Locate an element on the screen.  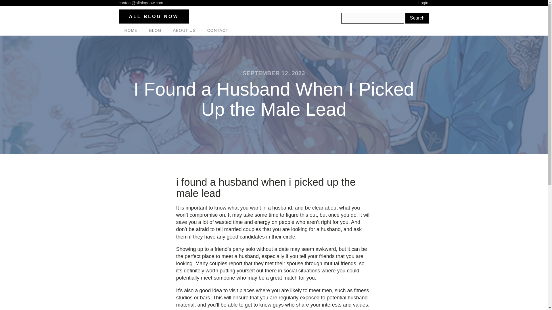
ALL BLOG NOW is located at coordinates (154, 17).